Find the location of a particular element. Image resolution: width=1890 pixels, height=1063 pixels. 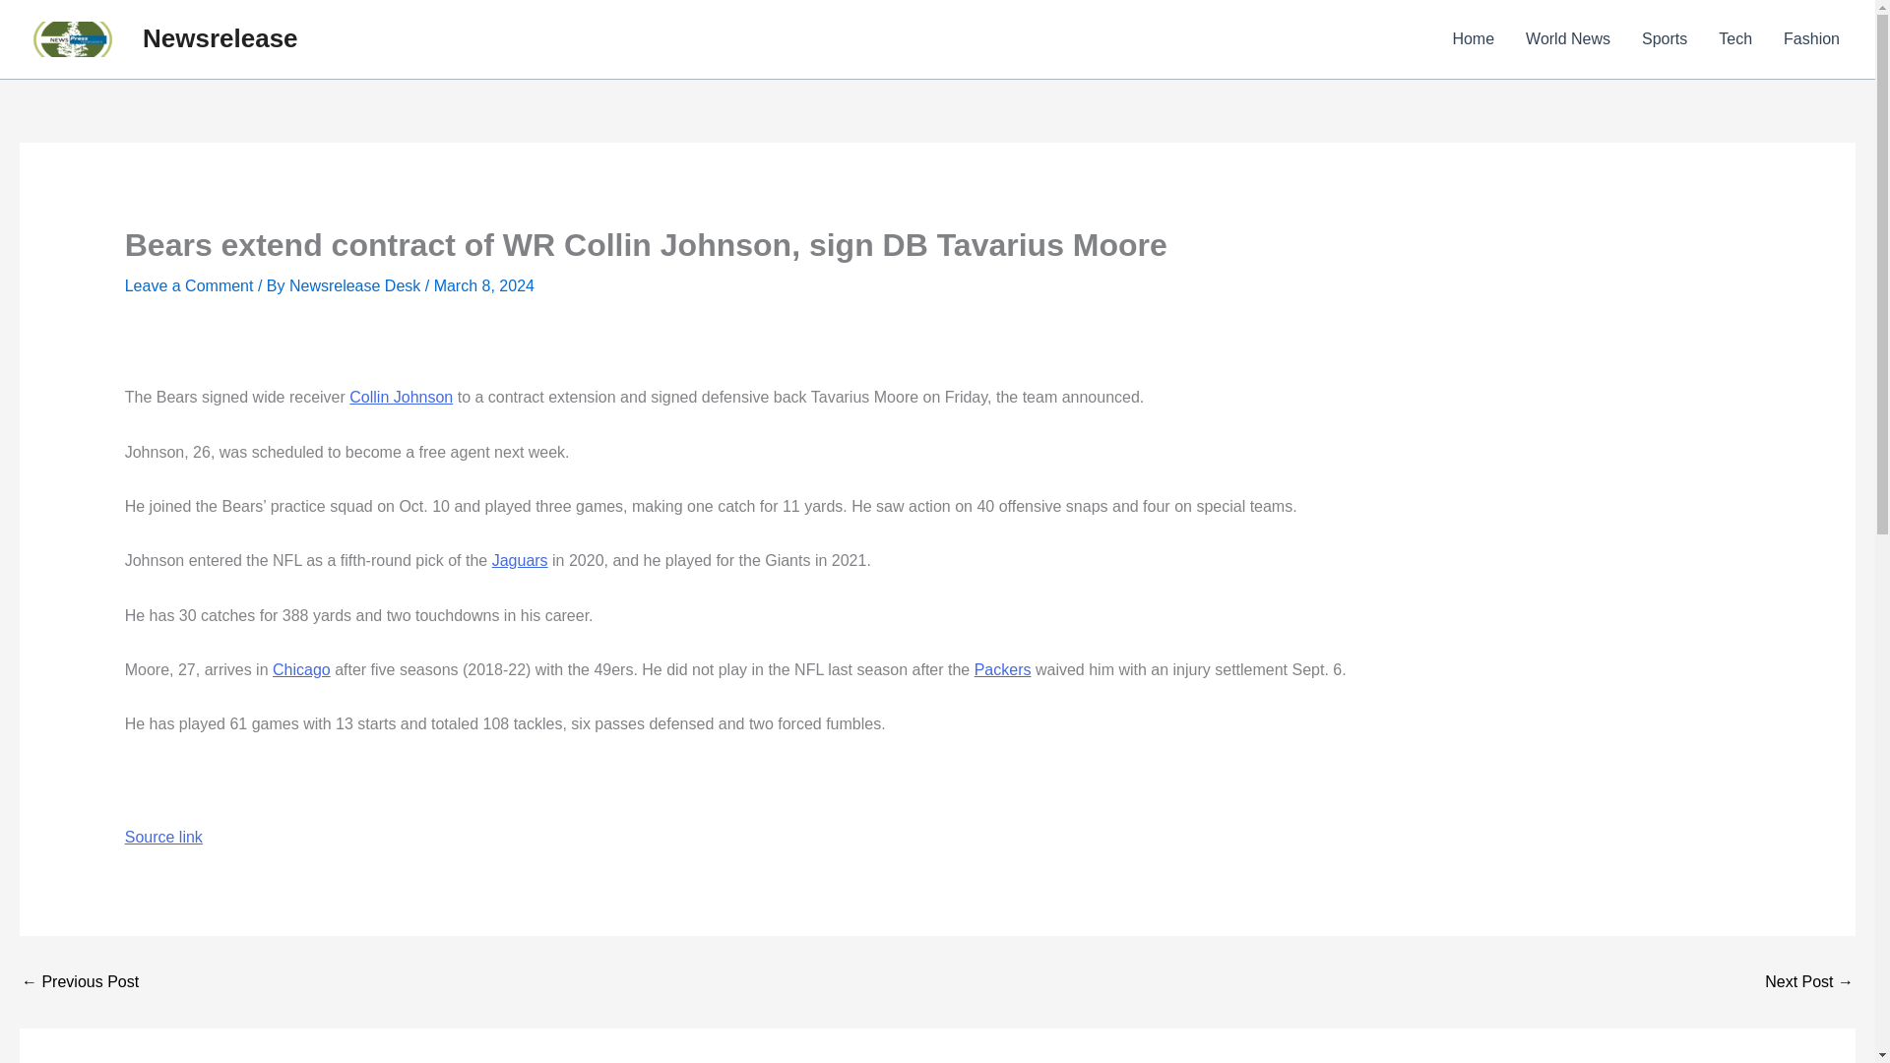

Leave a Comment is located at coordinates (189, 285).